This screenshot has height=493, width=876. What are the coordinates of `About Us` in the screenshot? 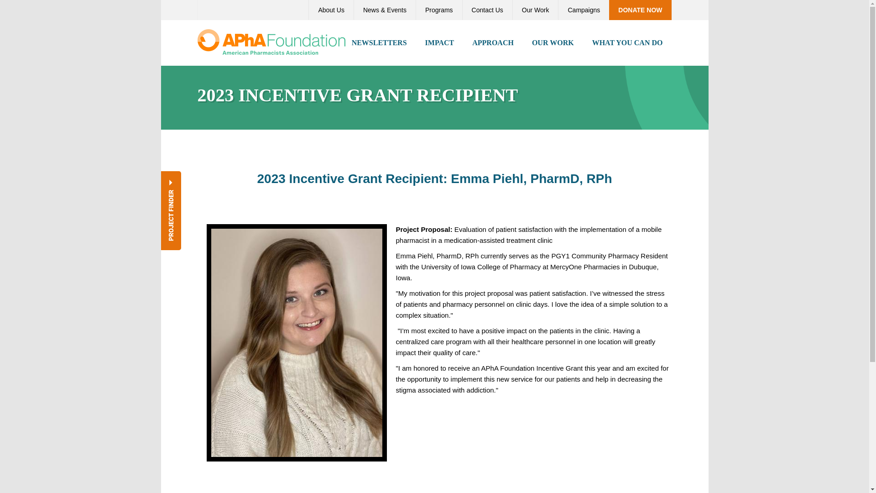 It's located at (331, 10).